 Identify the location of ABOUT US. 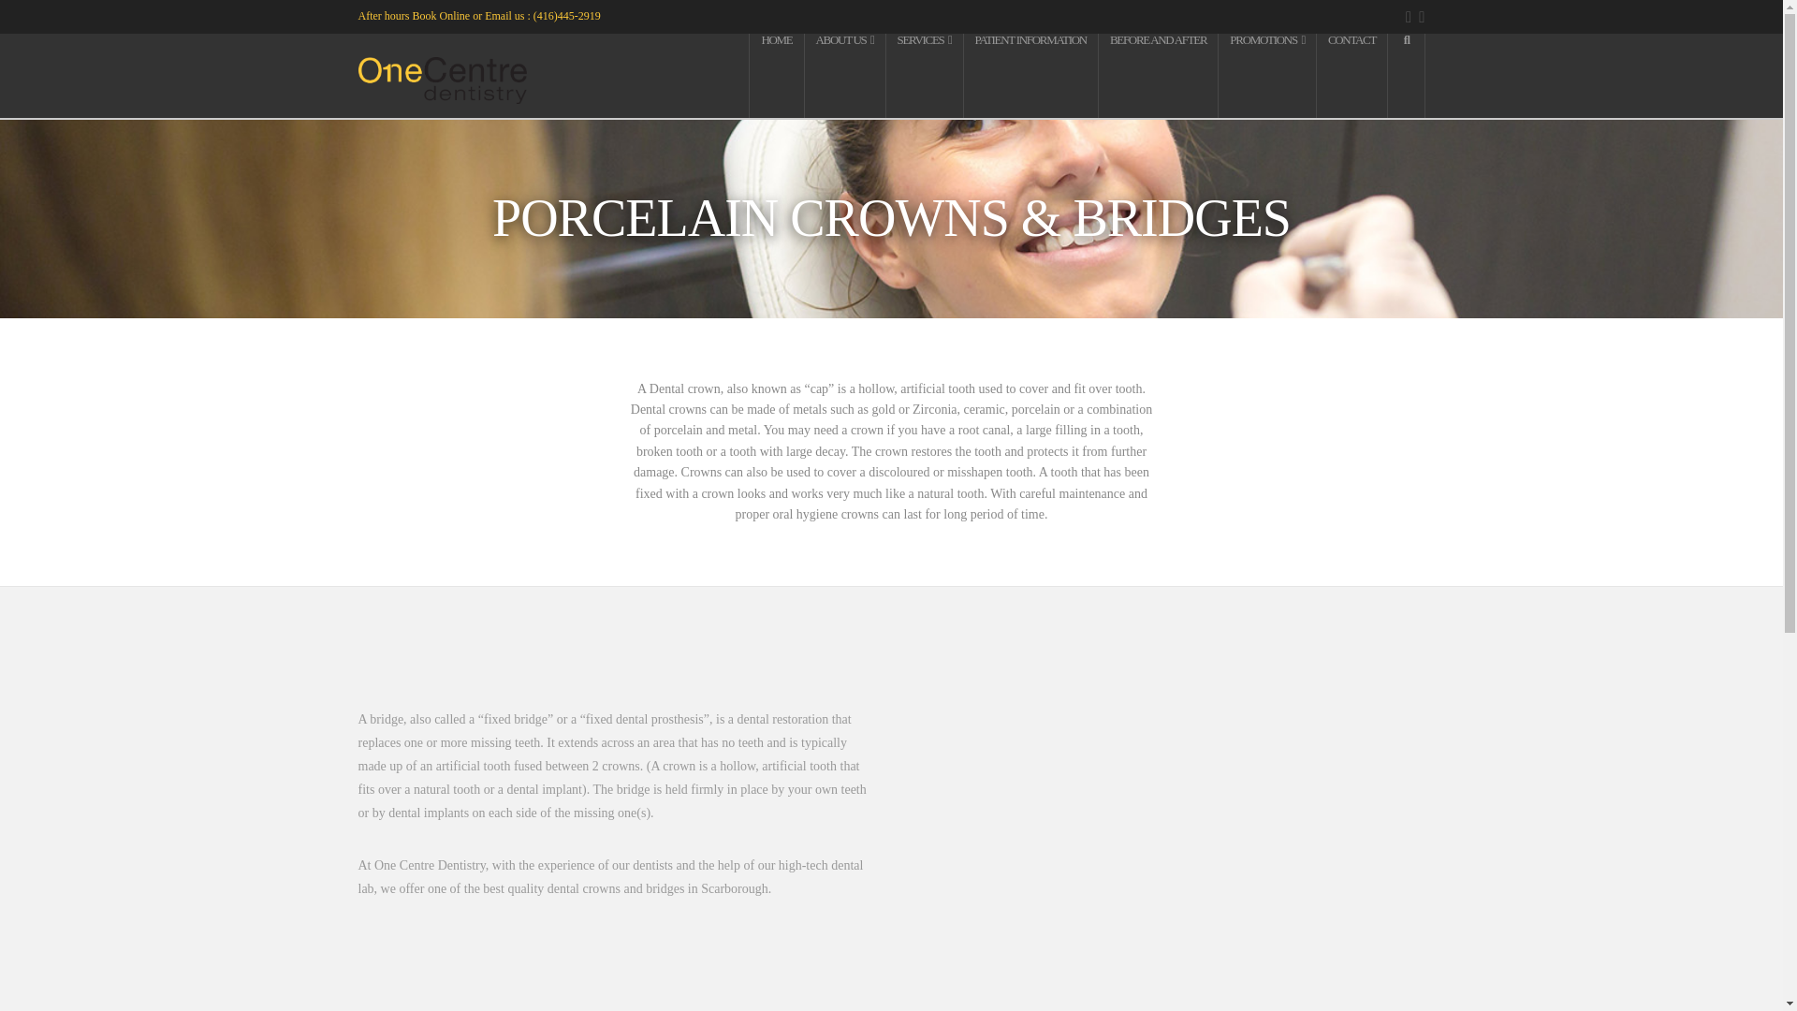
(845, 75).